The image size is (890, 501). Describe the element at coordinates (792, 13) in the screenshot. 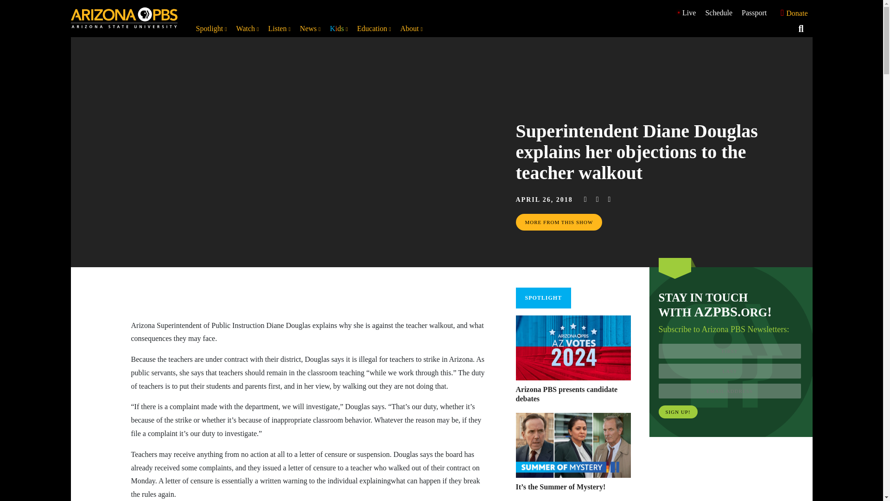

I see `Donate` at that location.